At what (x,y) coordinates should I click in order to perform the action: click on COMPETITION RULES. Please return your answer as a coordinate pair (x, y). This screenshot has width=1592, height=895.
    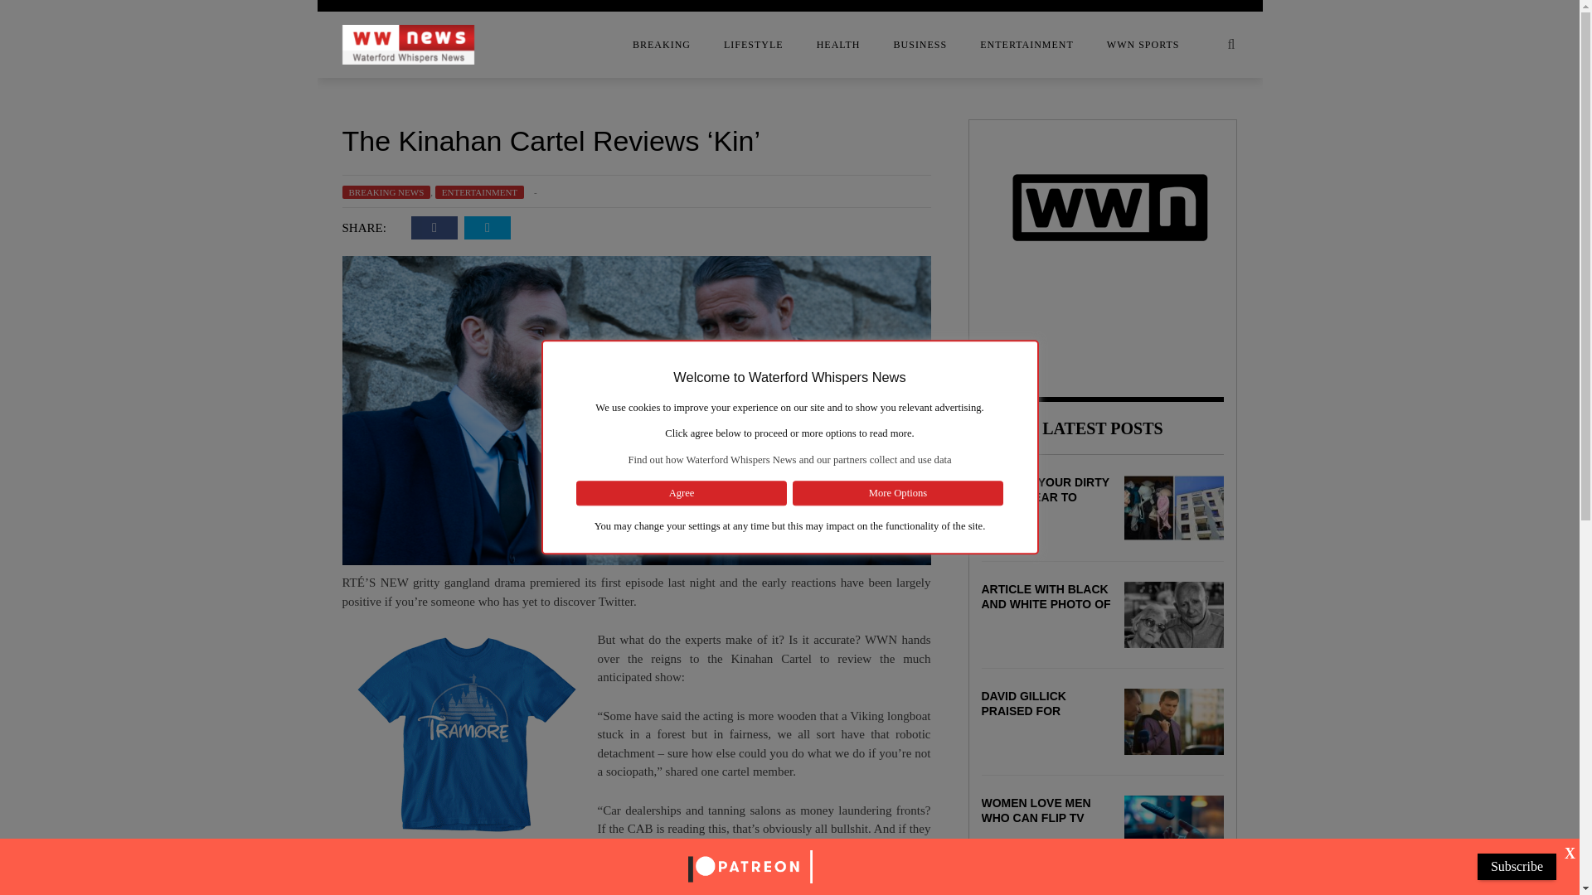
    Looking at the image, I should click on (209, 94).